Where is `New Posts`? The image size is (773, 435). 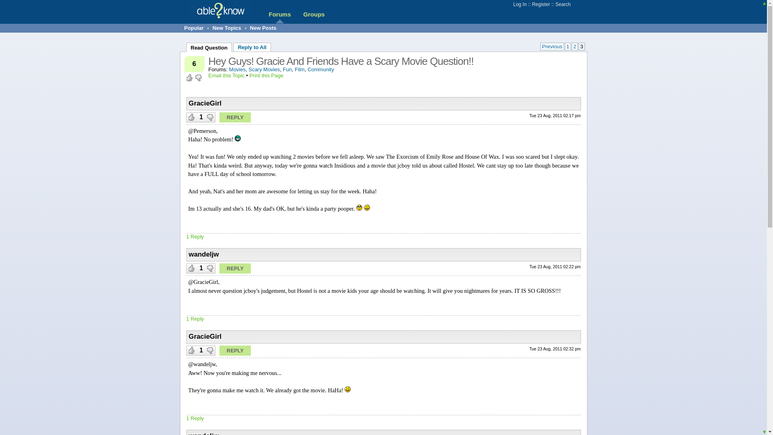 New Posts is located at coordinates (263, 27).